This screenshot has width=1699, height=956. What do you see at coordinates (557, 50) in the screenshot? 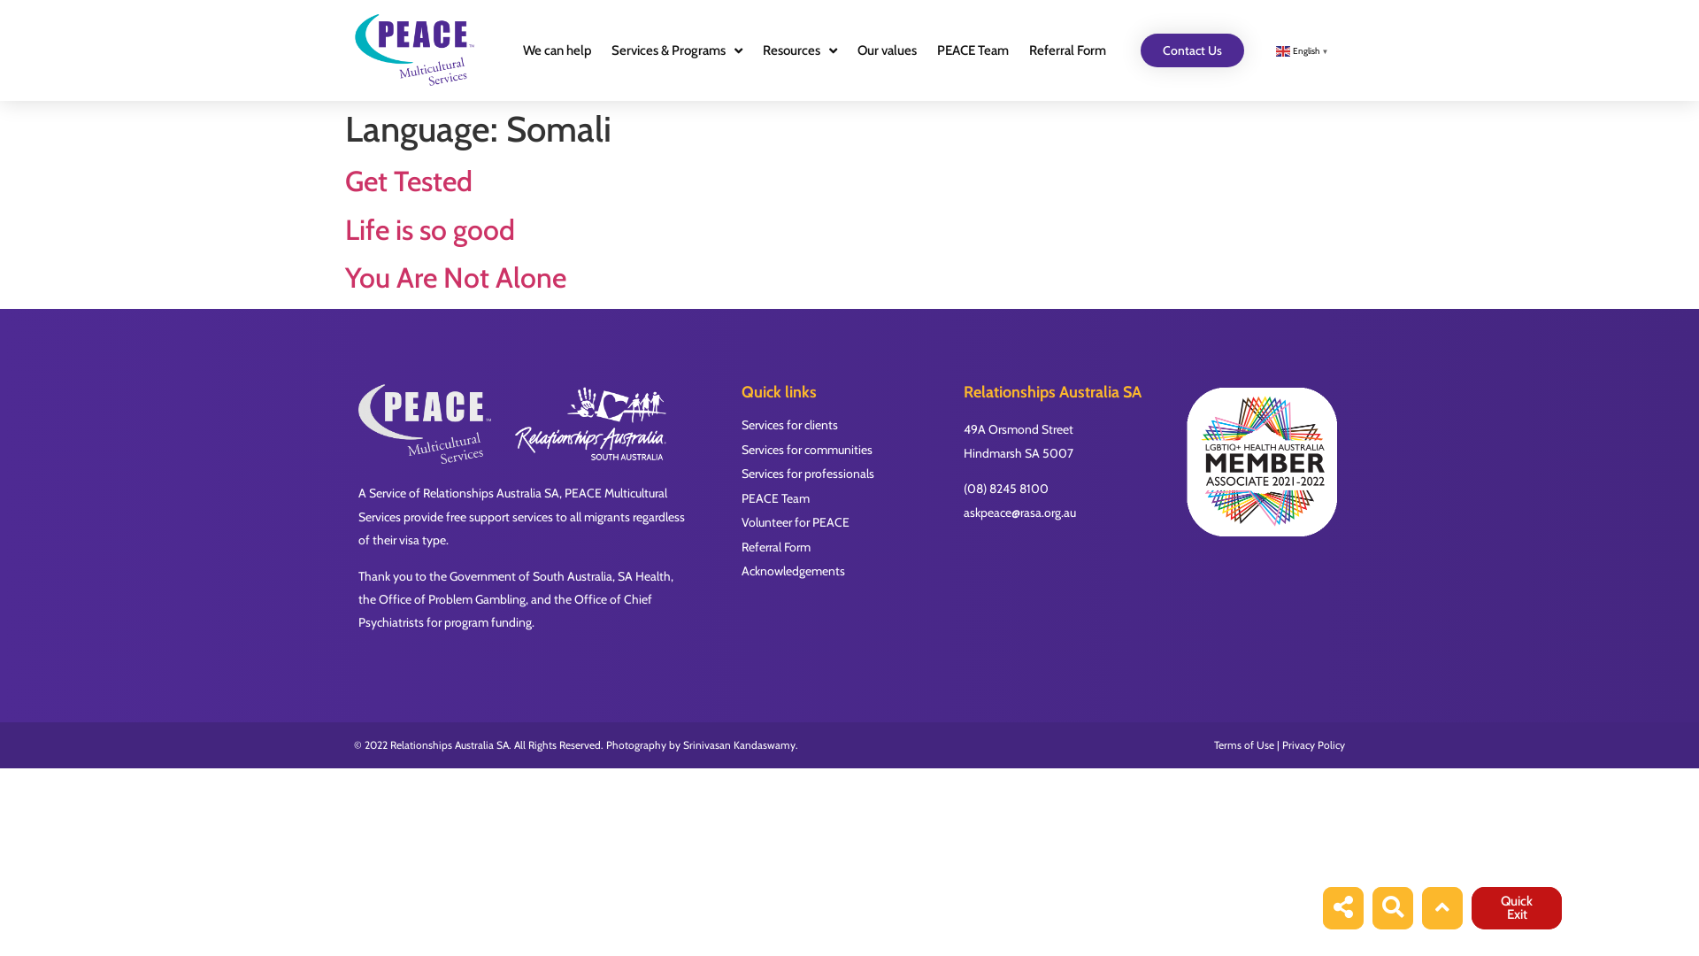
I see `We can help` at bounding box center [557, 50].